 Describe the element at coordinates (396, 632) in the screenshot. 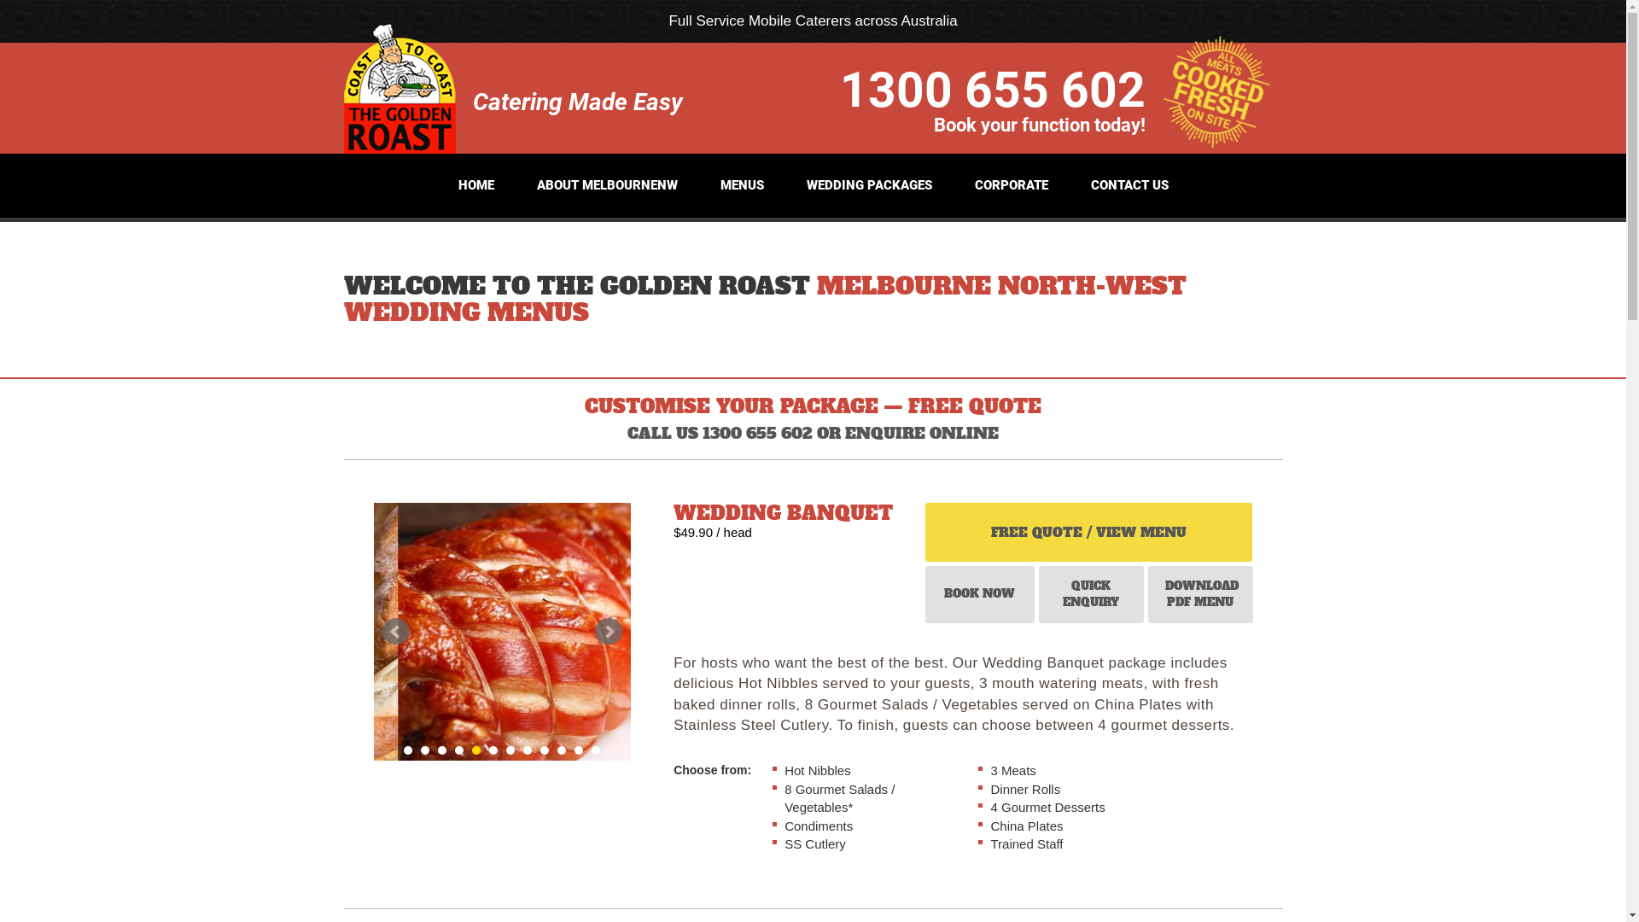

I see `Prev` at that location.